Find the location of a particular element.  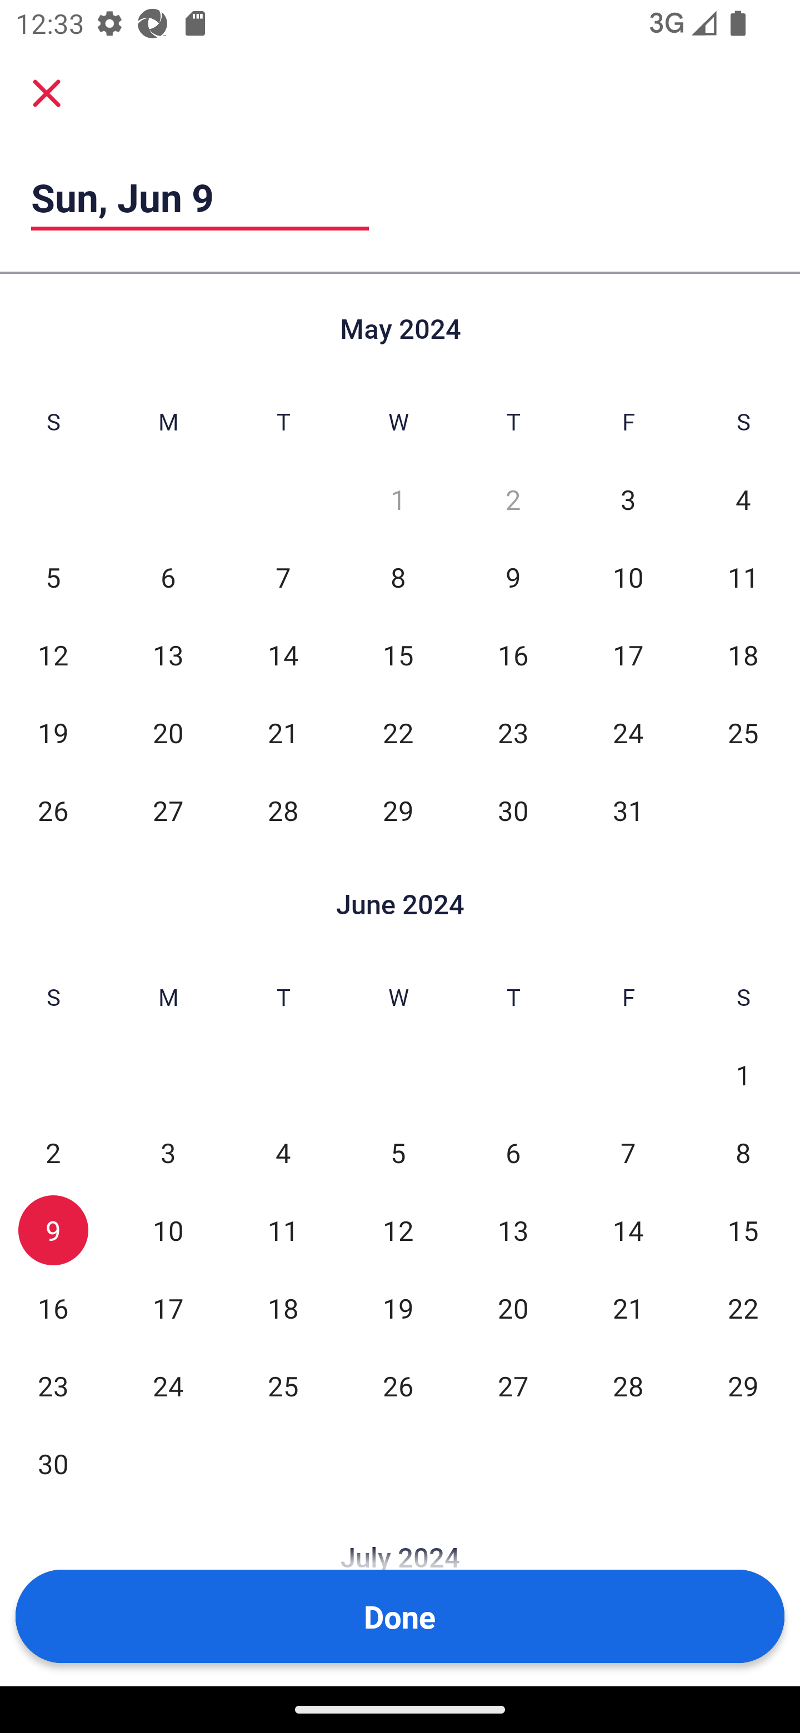

24 Fri, May 24, Not Selected is located at coordinates (628, 732).